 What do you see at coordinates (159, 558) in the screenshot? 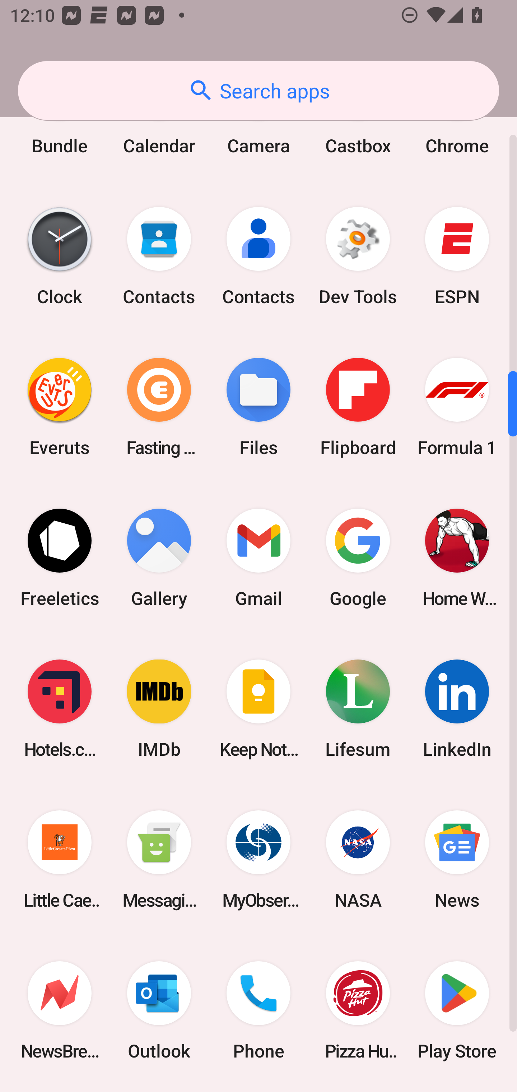
I see `Gallery` at bounding box center [159, 558].